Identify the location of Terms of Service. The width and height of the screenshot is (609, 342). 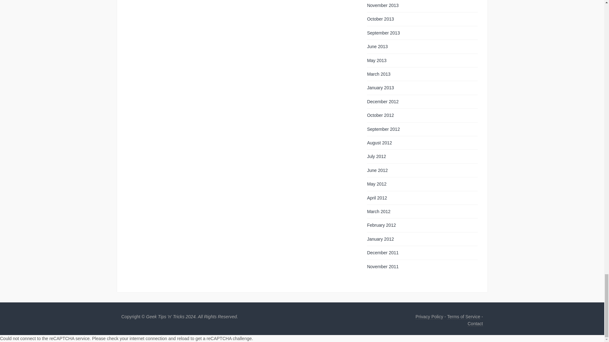
(464, 317).